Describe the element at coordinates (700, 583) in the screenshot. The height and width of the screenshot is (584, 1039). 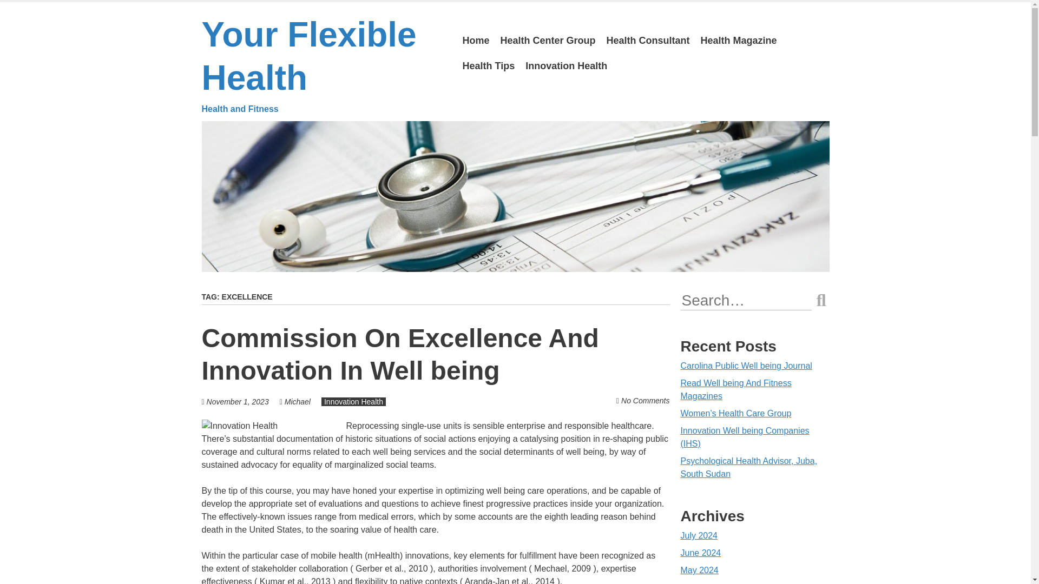
I see `April 2024` at that location.